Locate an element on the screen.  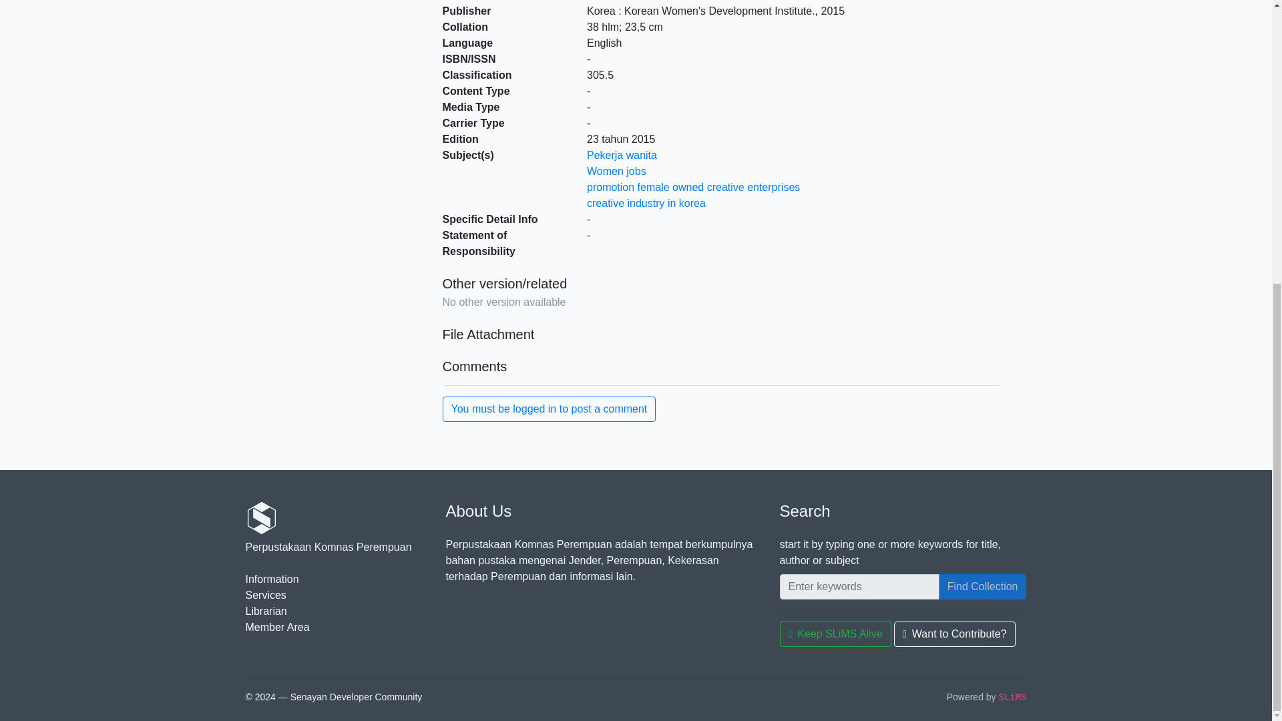
Click to view others documents with this subject is located at coordinates (616, 171).